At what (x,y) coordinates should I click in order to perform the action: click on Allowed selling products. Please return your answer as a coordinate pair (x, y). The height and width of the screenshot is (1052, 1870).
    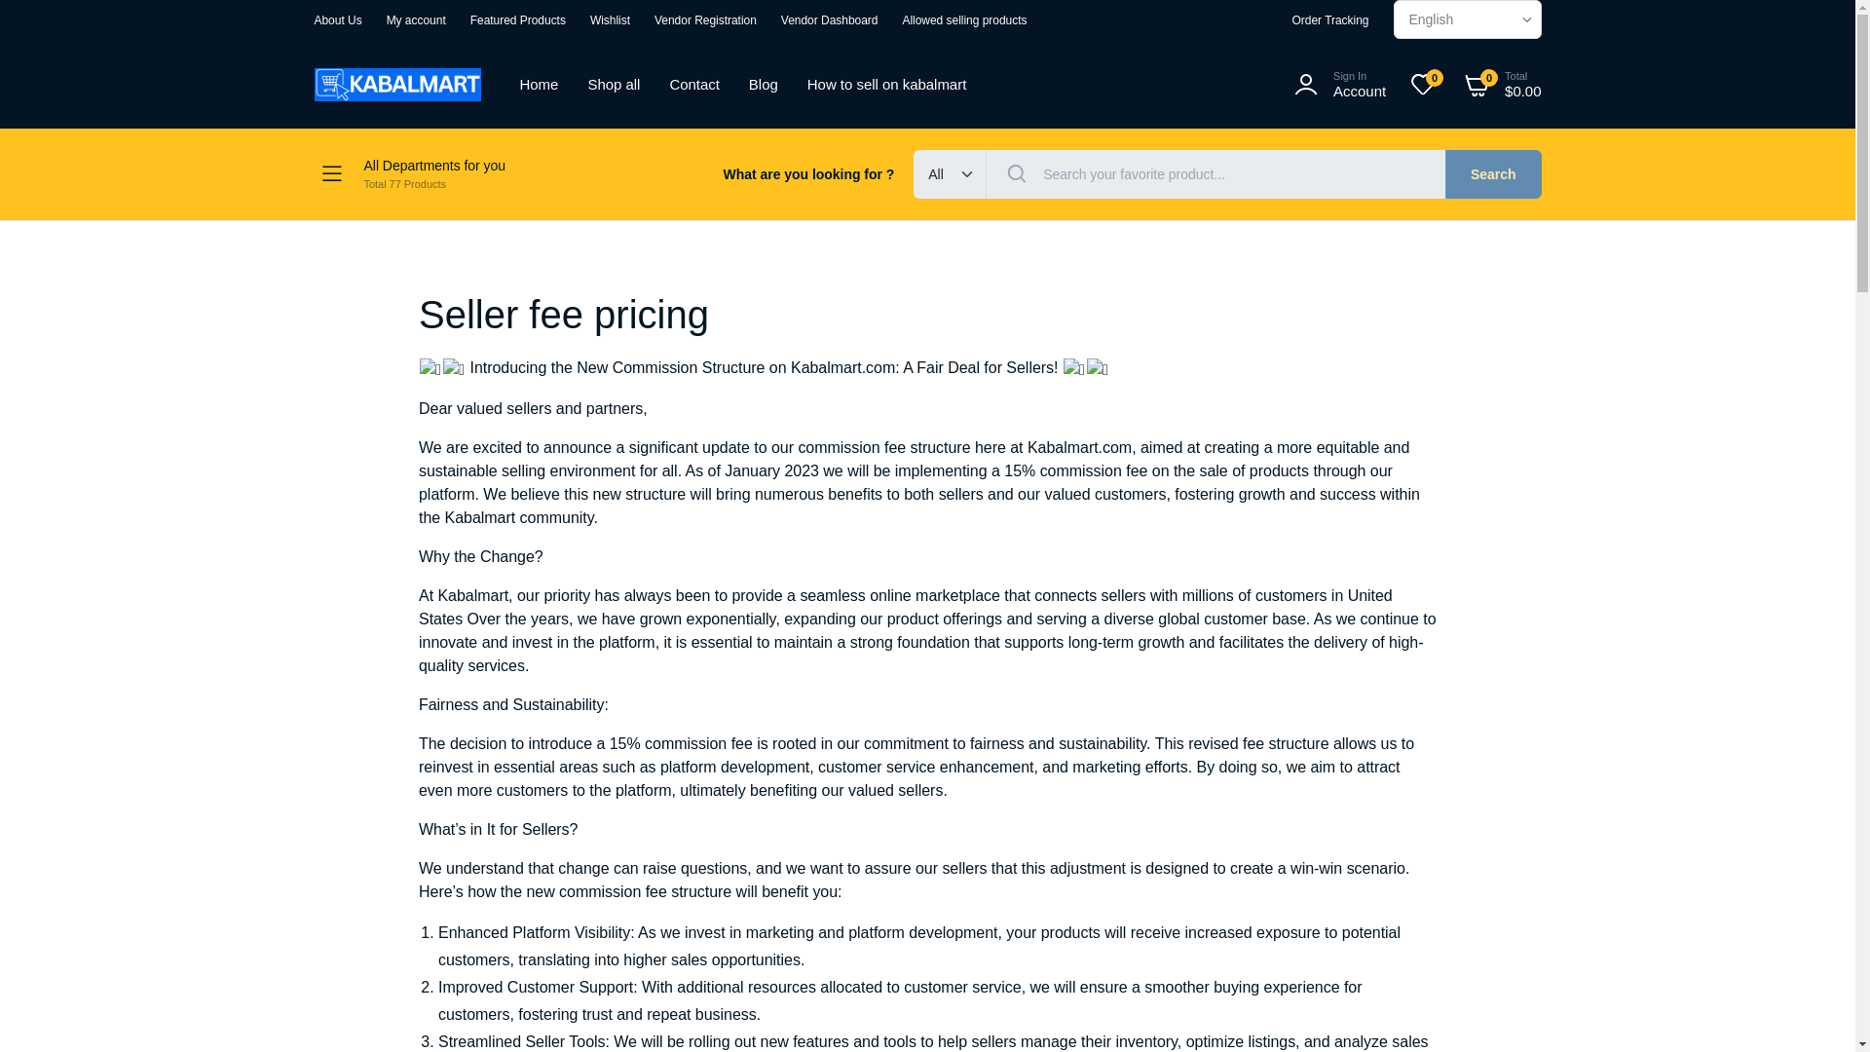
    Looking at the image, I should click on (456, 174).